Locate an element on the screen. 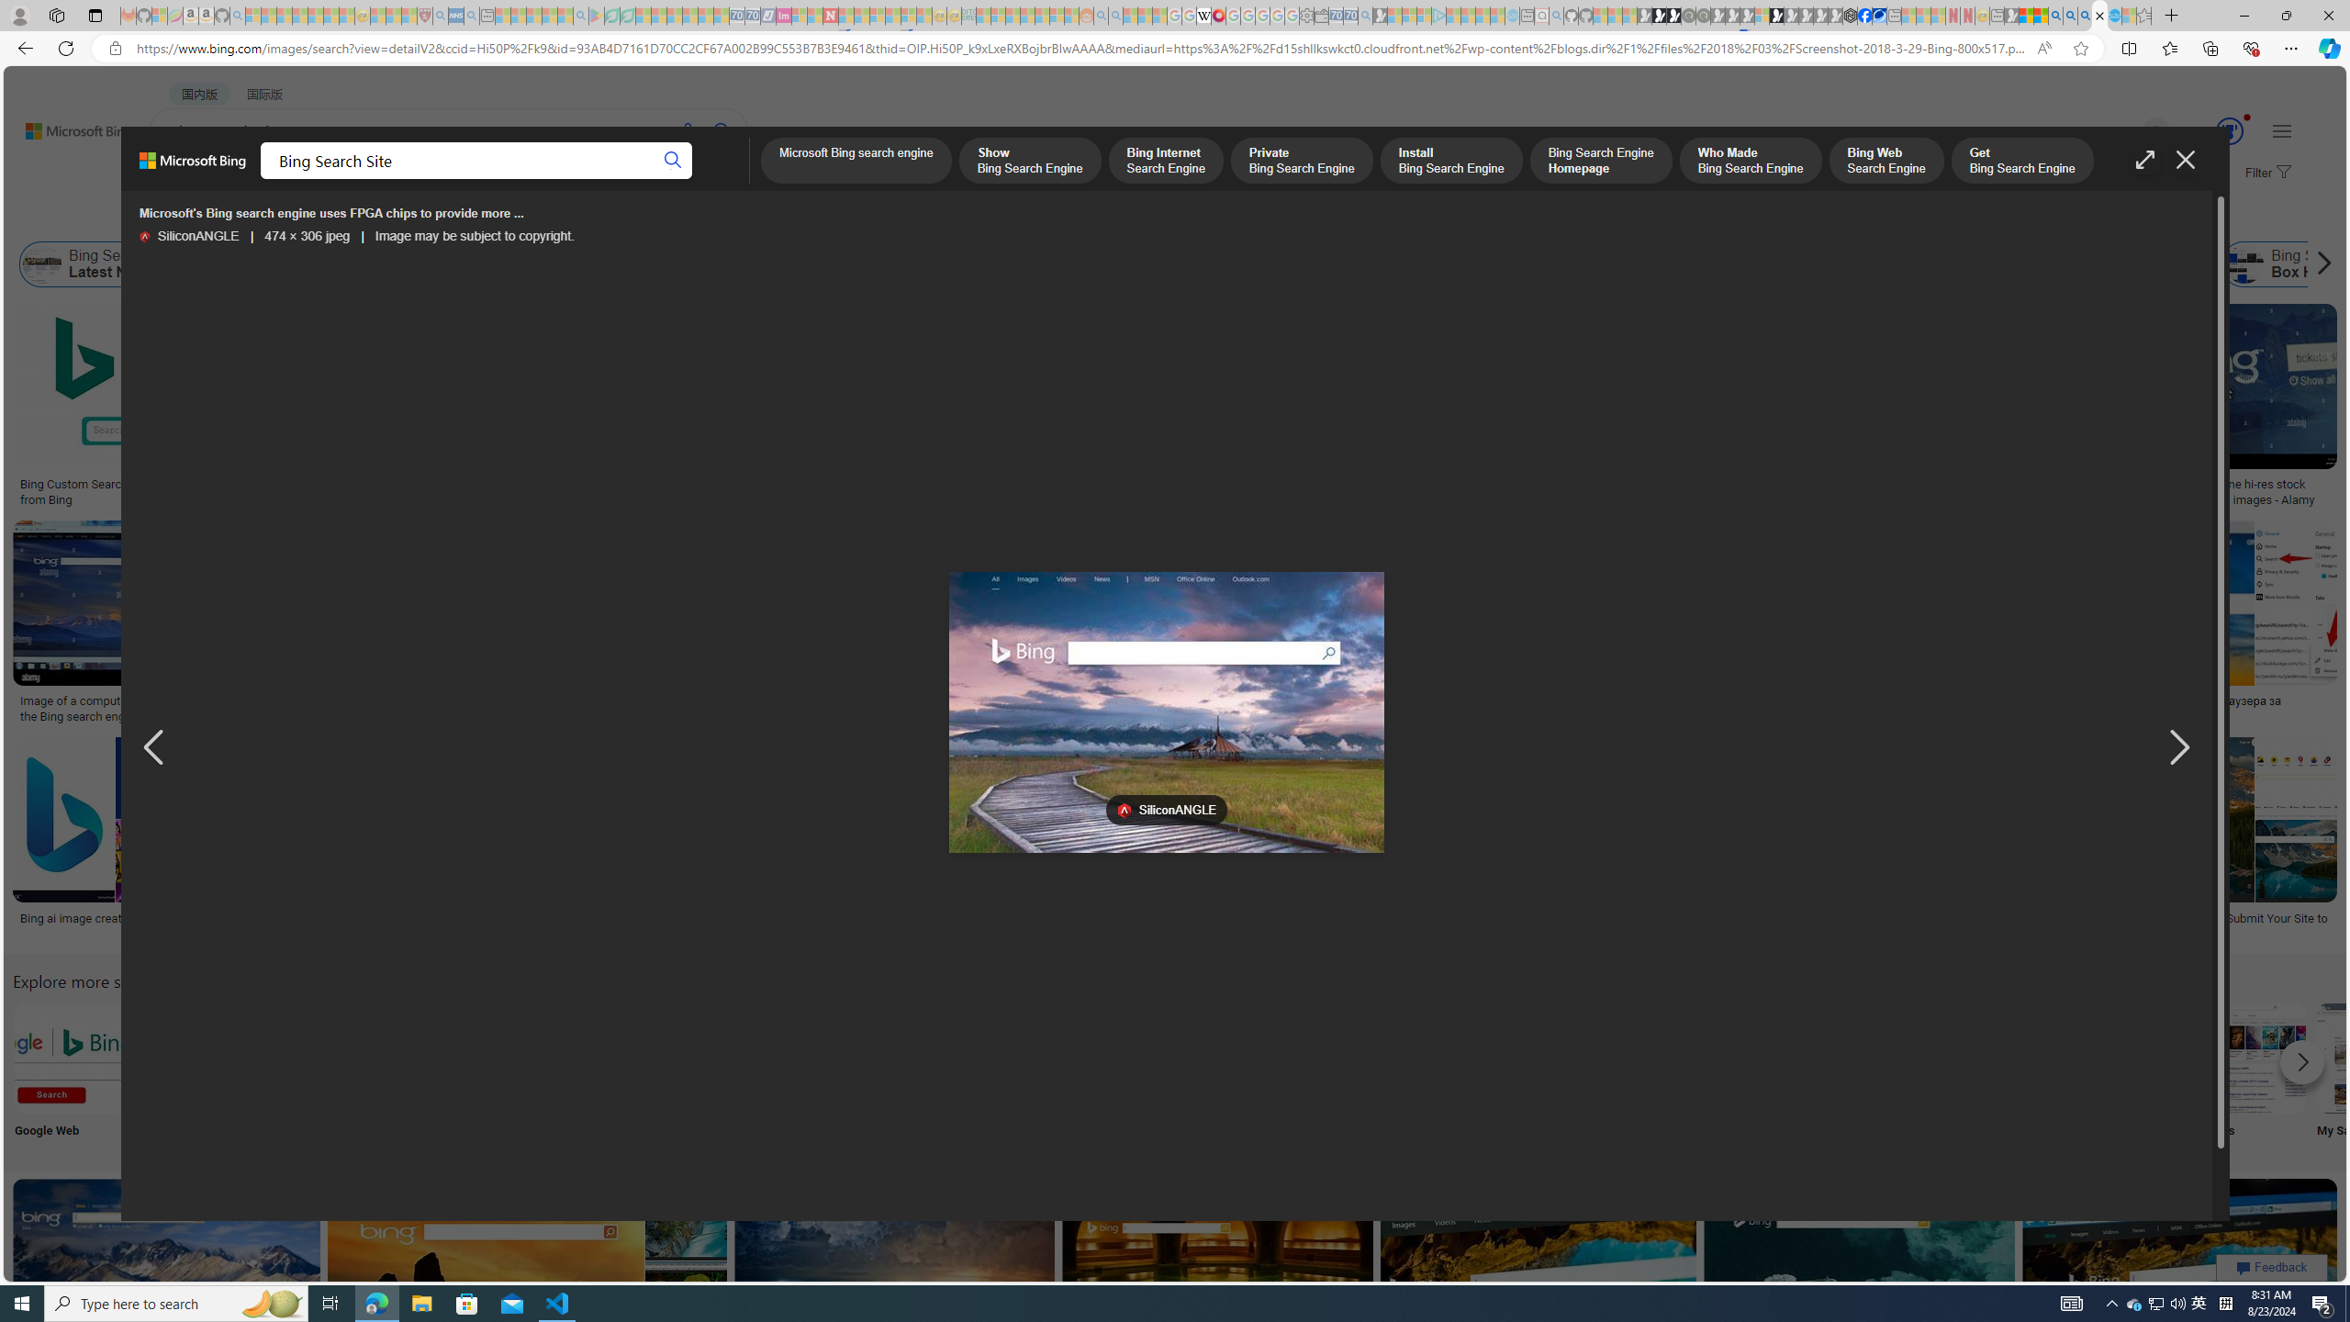  Color is located at coordinates (281, 218).